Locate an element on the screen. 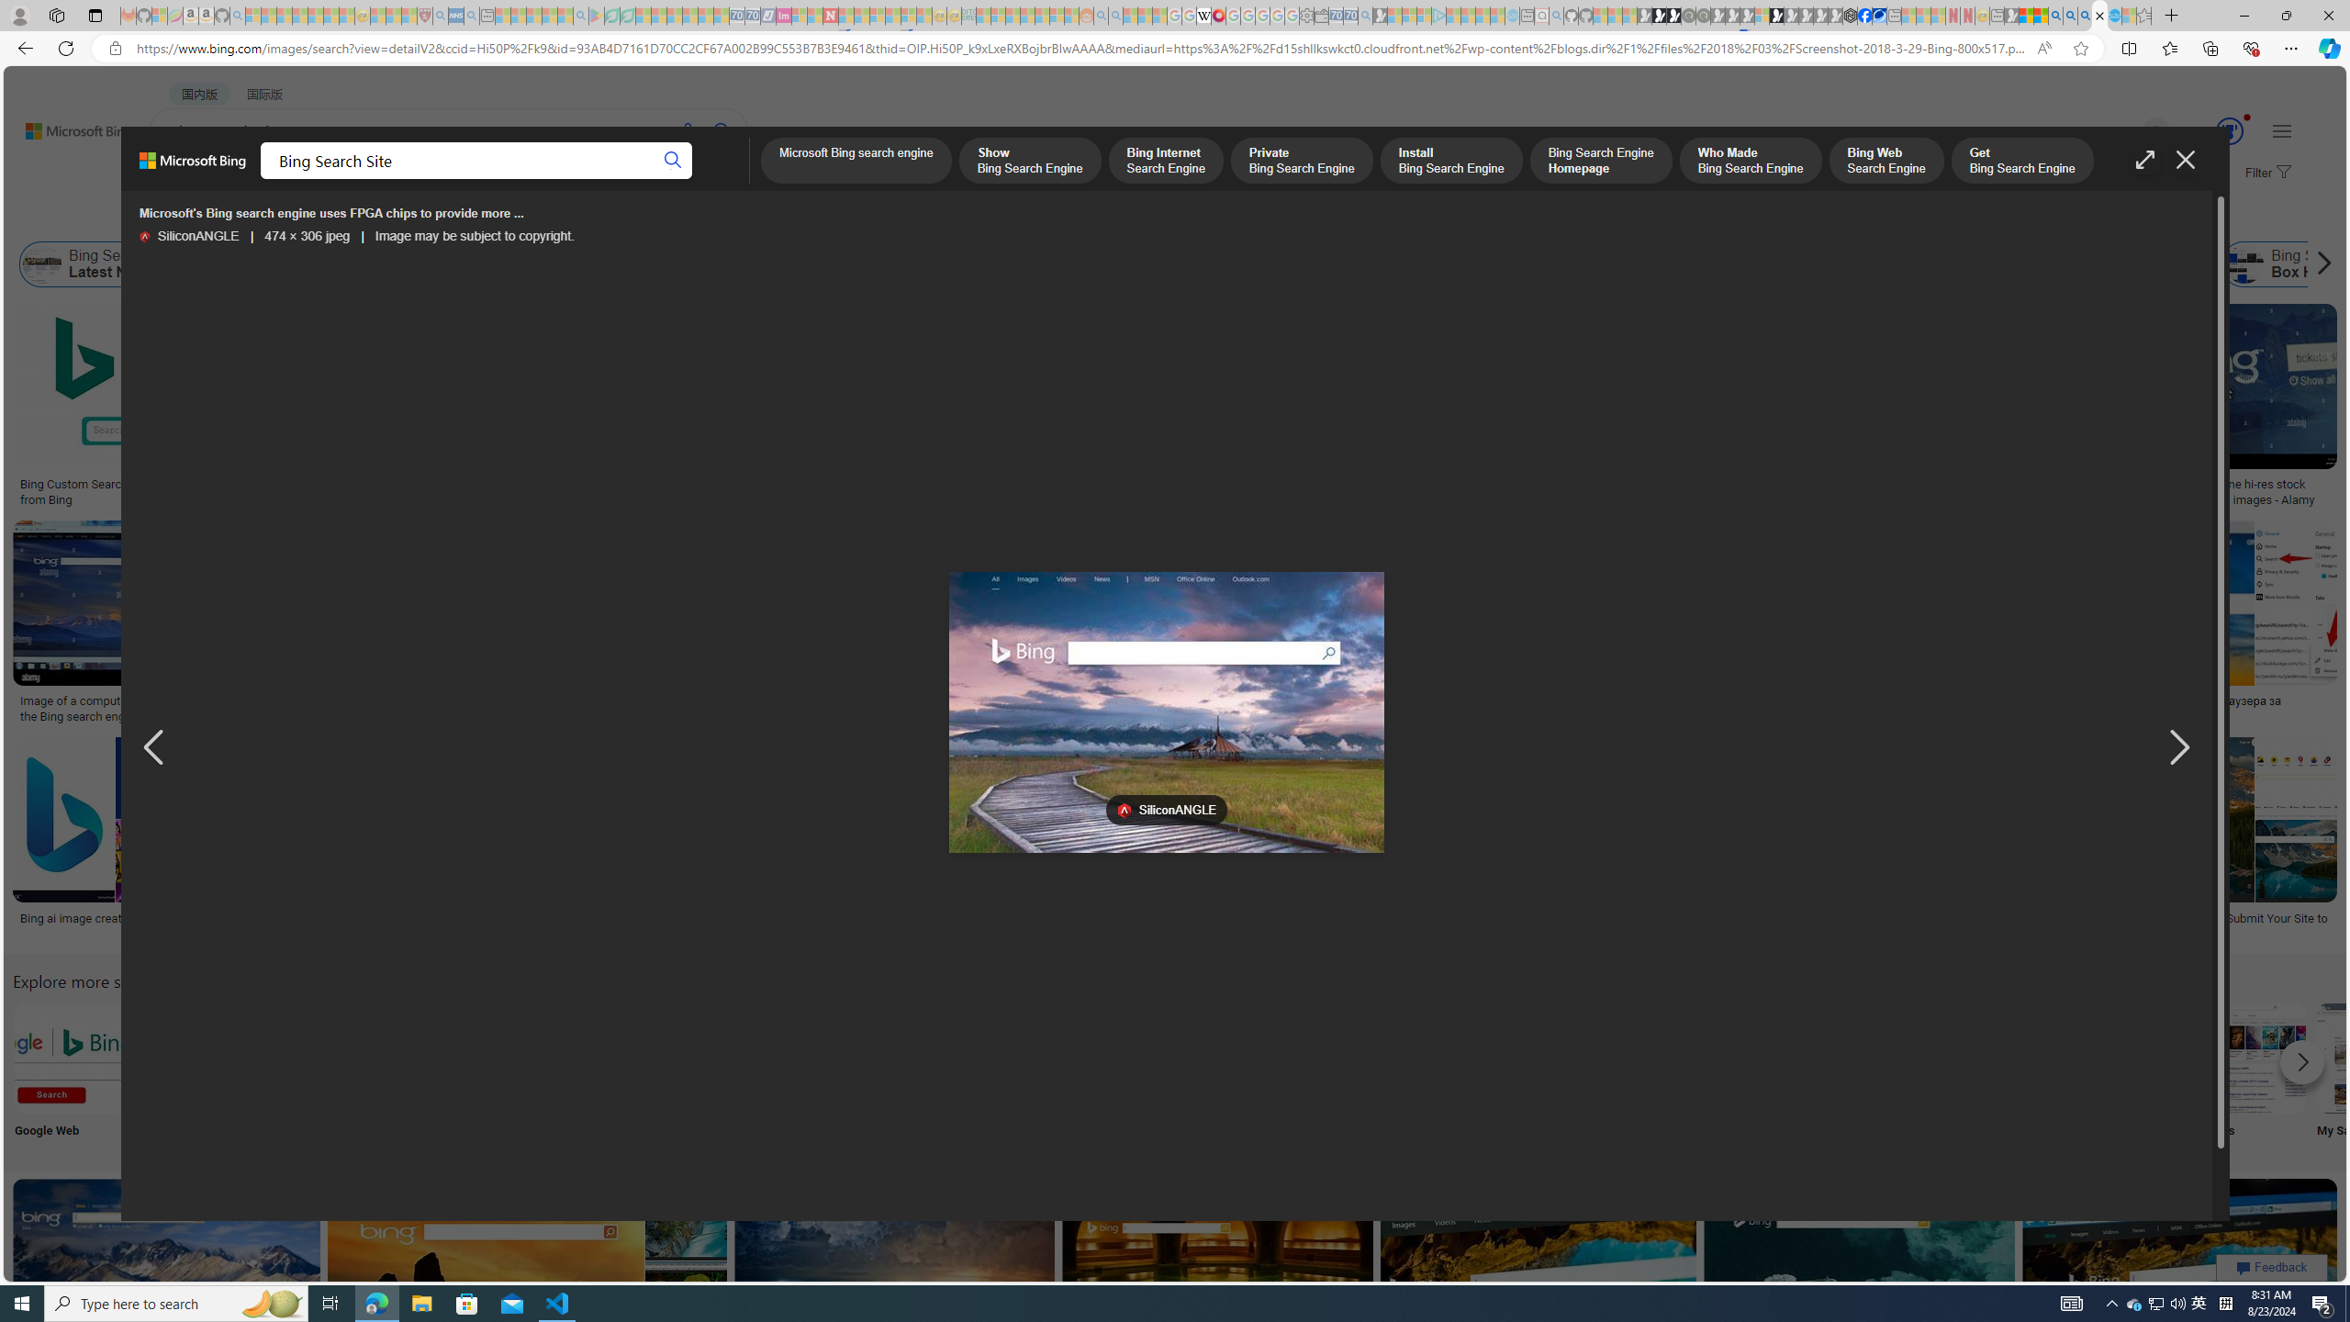  Color is located at coordinates (281, 218).